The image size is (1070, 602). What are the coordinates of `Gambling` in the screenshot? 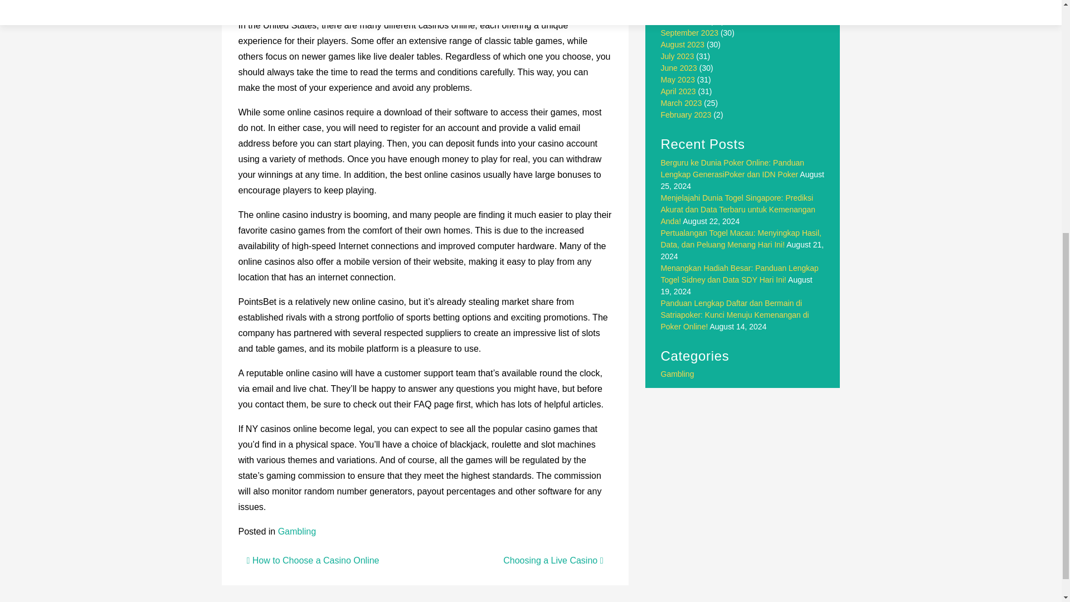 It's located at (296, 532).